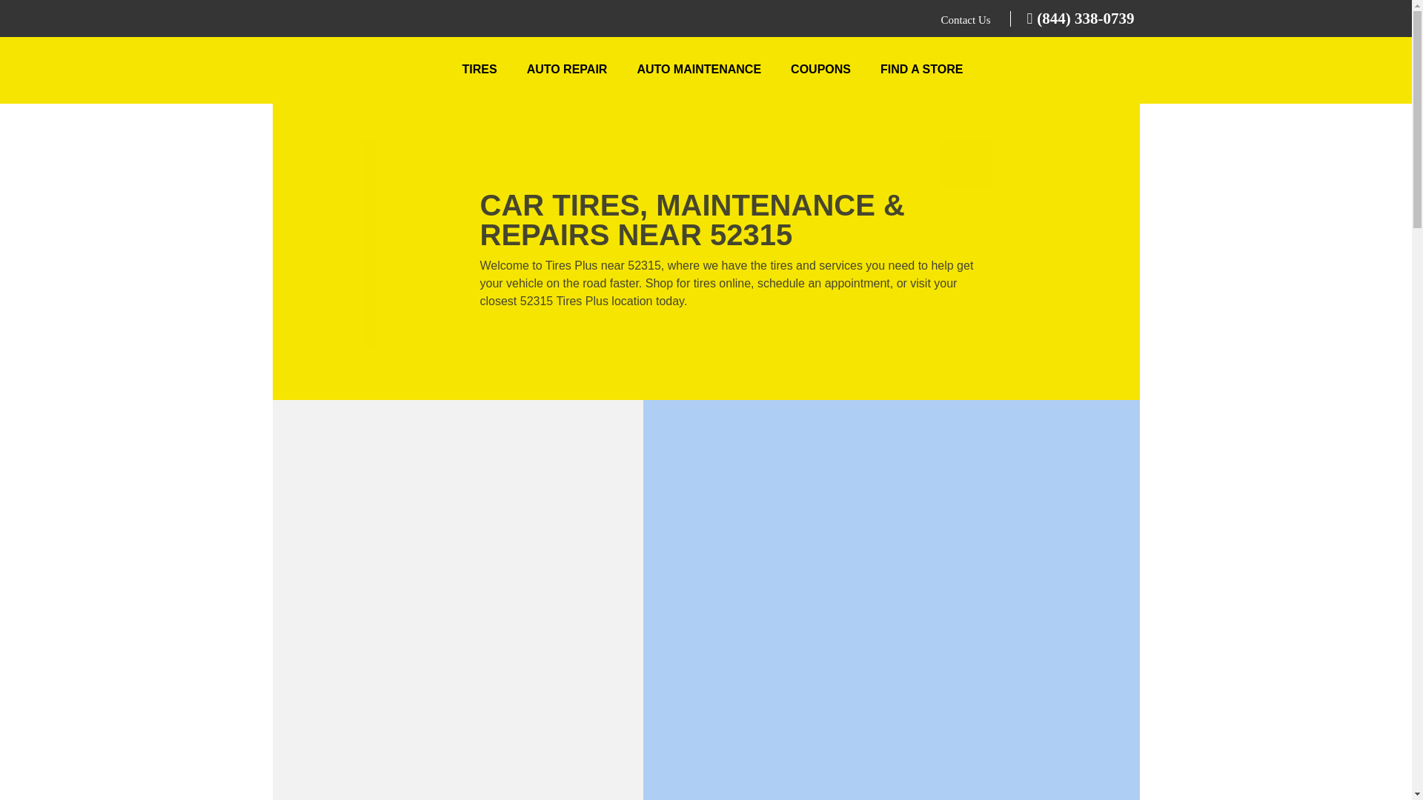 The width and height of the screenshot is (1423, 800). What do you see at coordinates (698, 70) in the screenshot?
I see `AUTO MAINTENANCE` at bounding box center [698, 70].